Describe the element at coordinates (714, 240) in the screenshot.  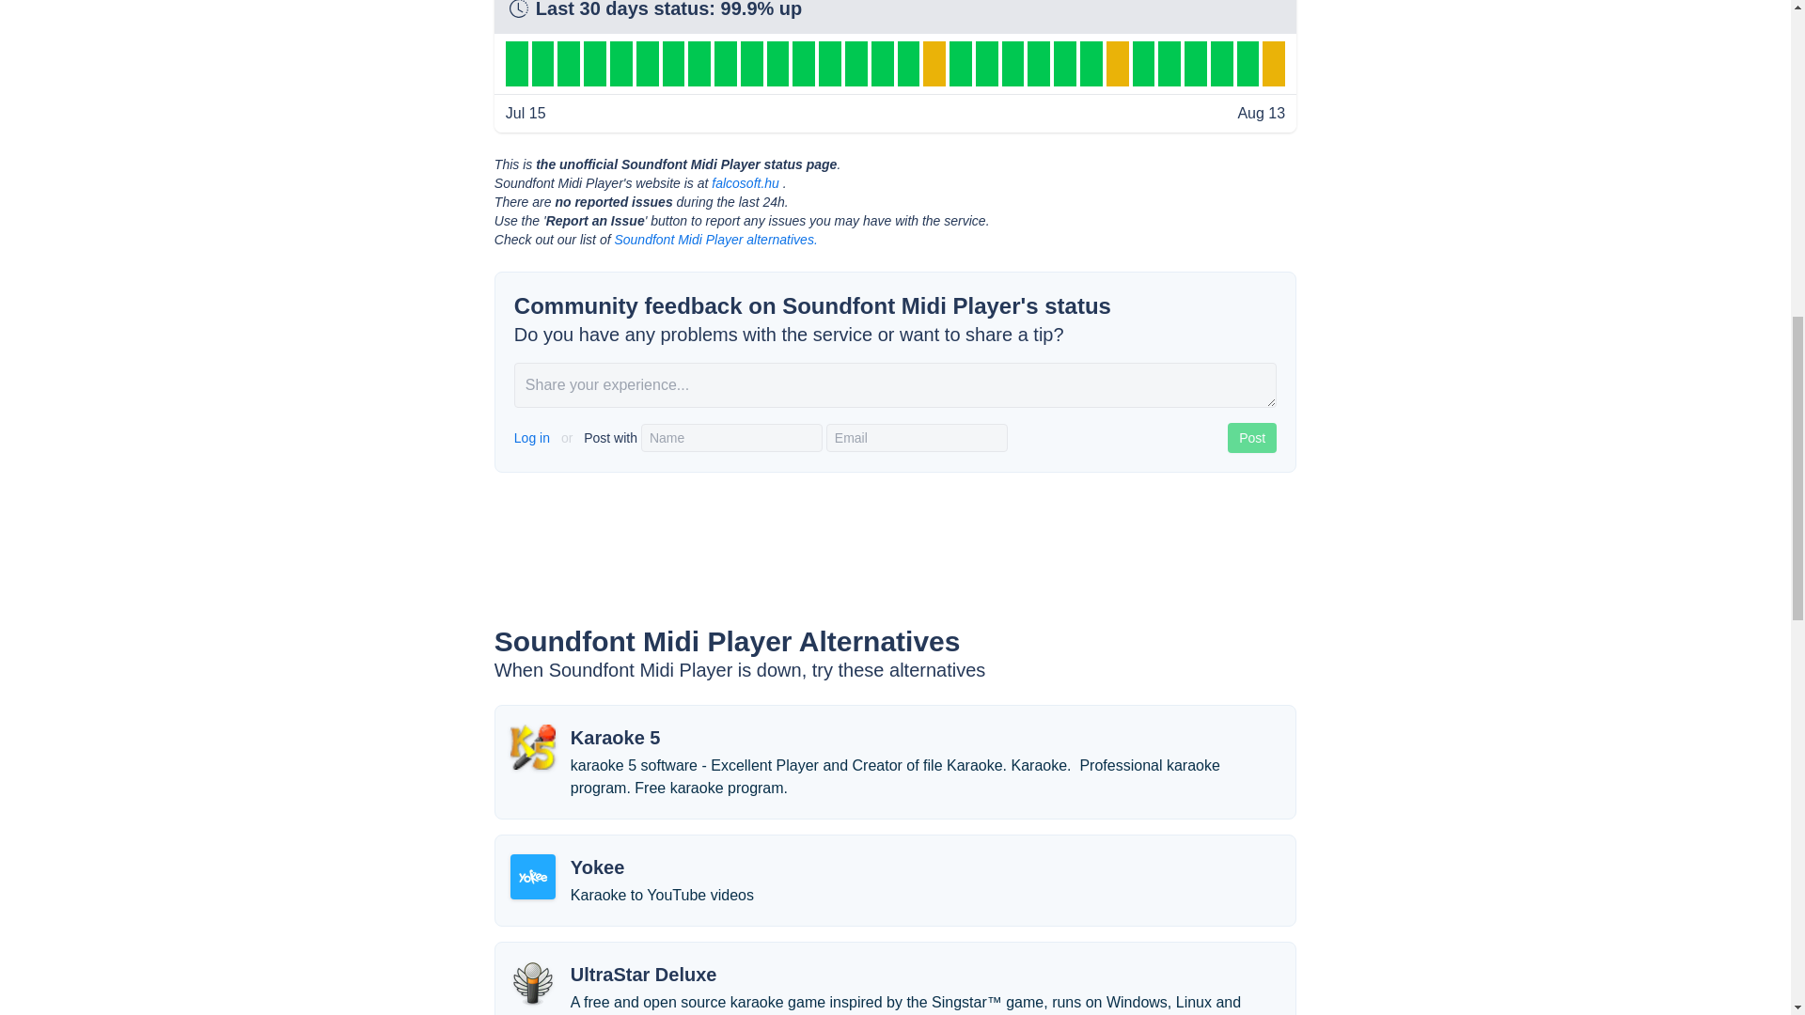
I see `Soundfont Midi Player alternatives.` at that location.